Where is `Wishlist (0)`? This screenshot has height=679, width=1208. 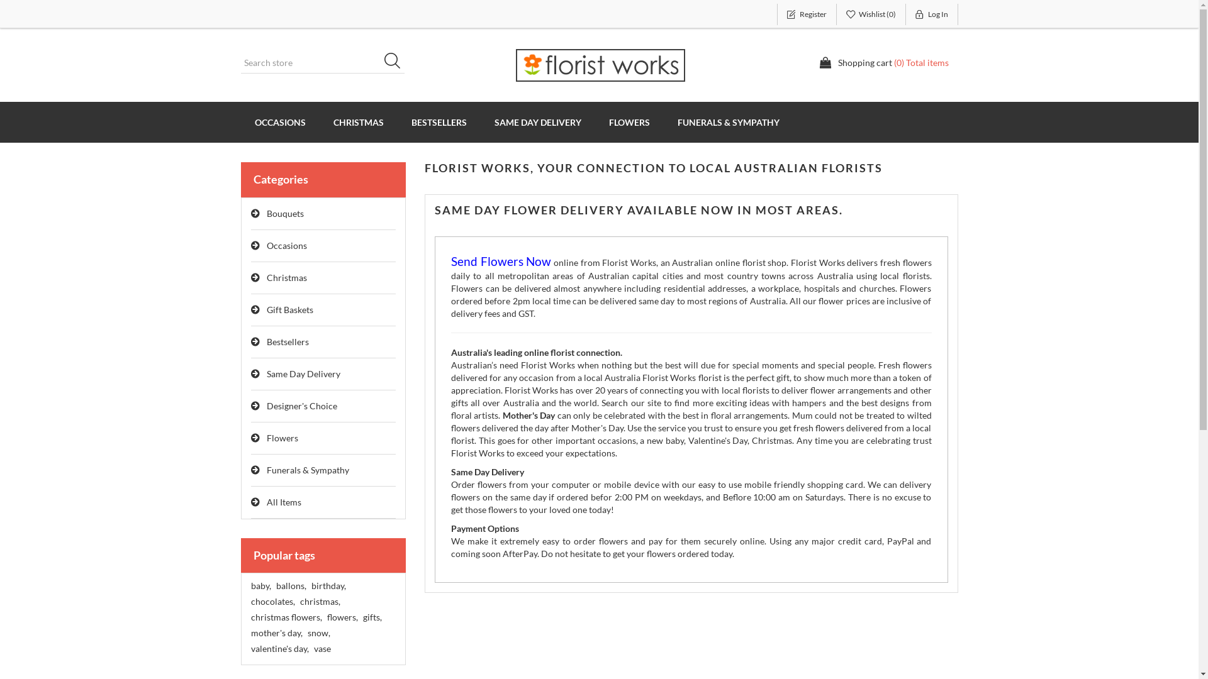
Wishlist (0) is located at coordinates (871, 14).